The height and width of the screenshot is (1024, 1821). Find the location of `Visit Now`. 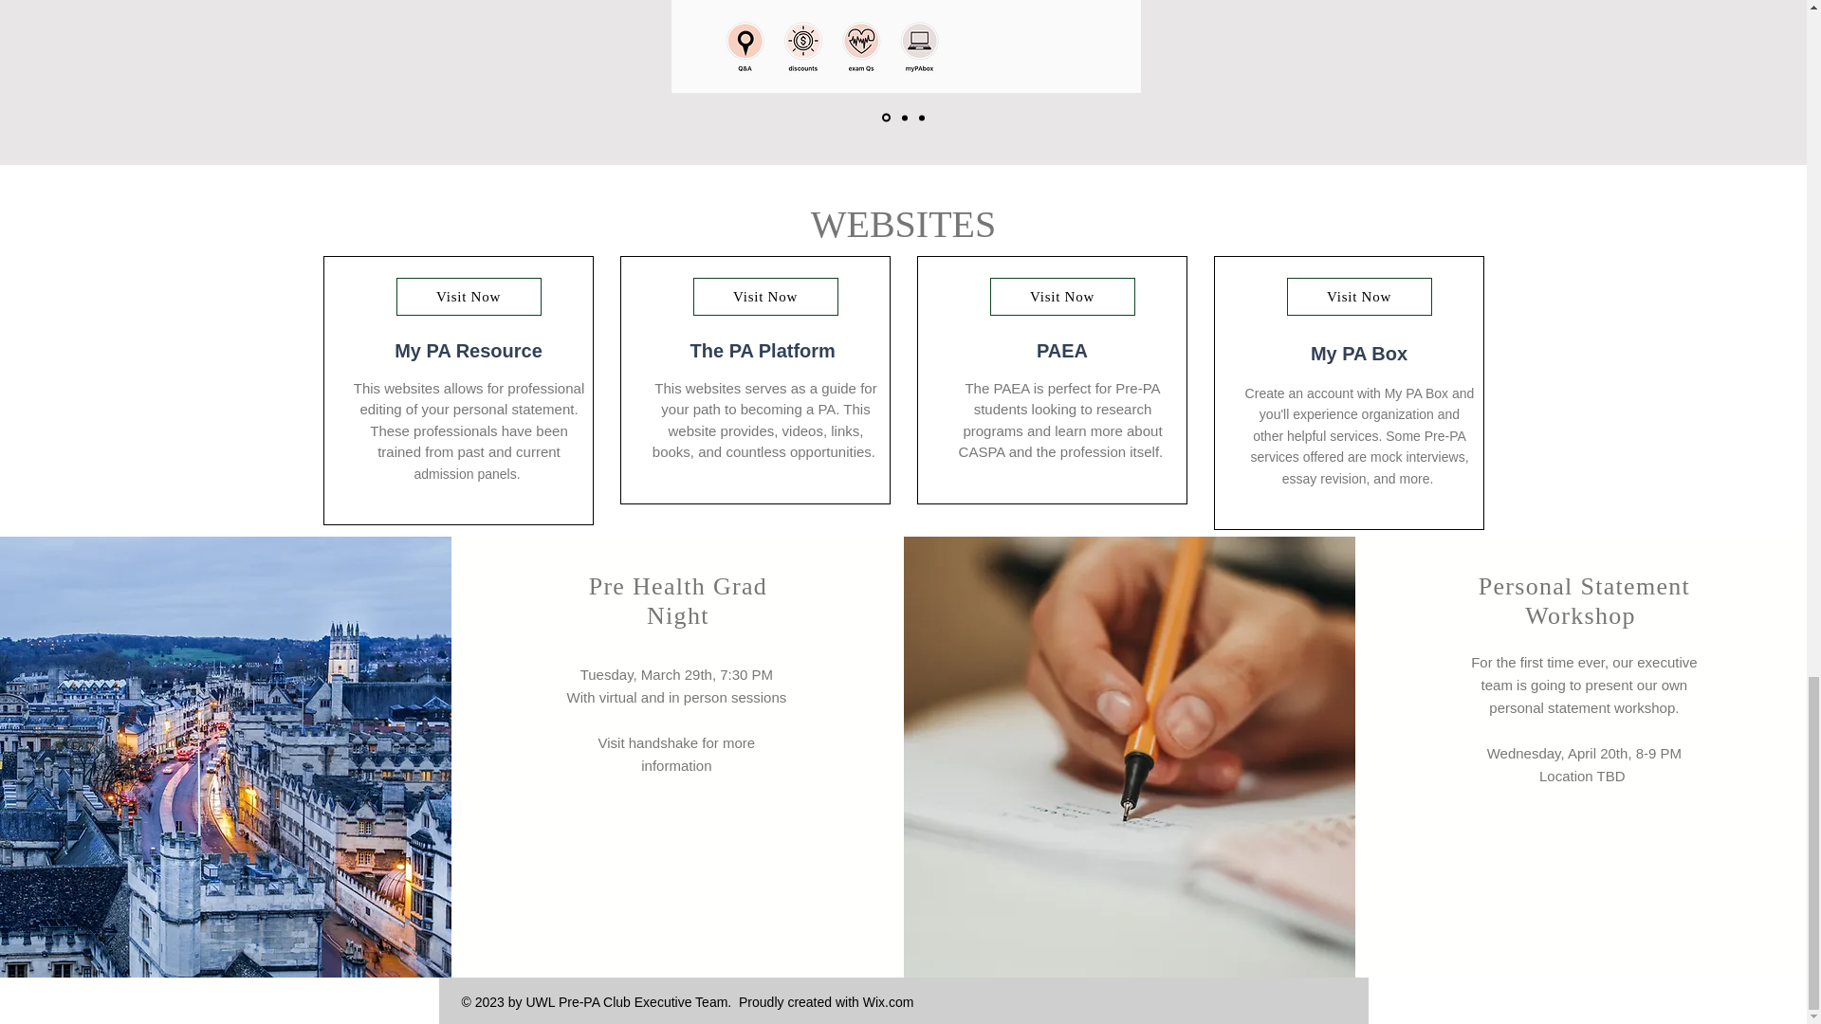

Visit Now is located at coordinates (1062, 296).